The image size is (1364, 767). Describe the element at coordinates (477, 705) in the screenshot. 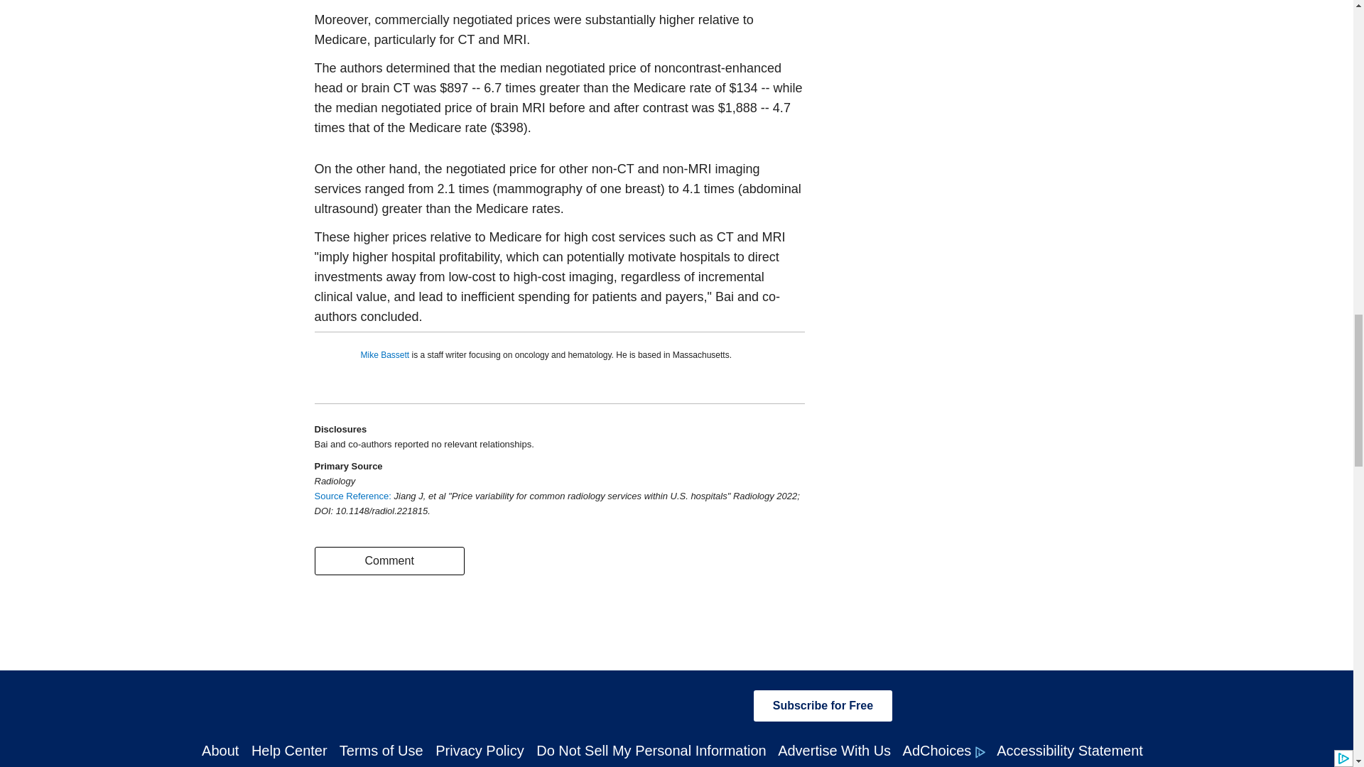

I see `Visit us on Facebook. Opens in a new tab or window` at that location.